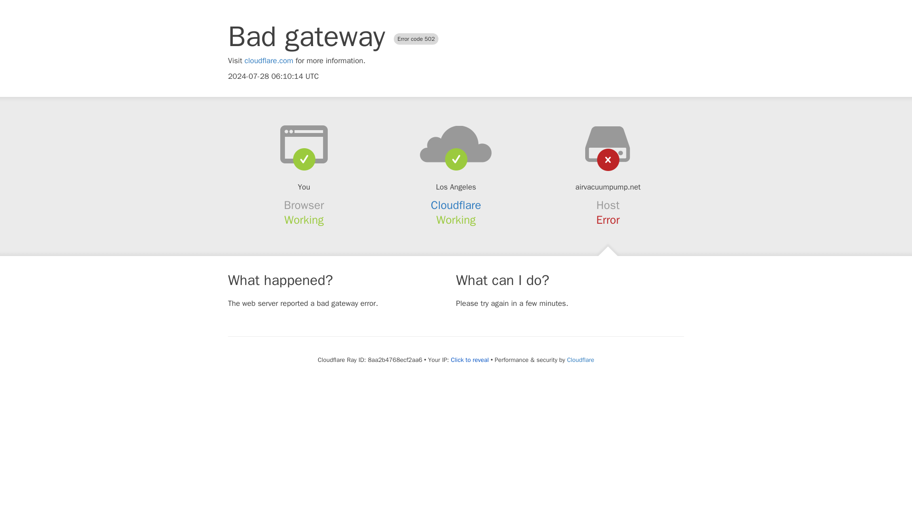 The width and height of the screenshot is (912, 513). I want to click on Cloudflare, so click(580, 360).